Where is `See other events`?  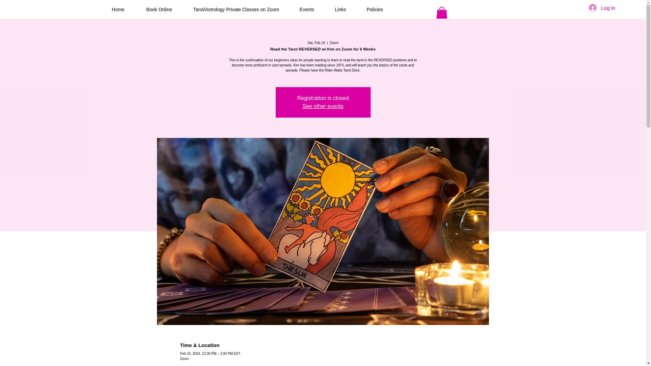 See other events is located at coordinates (323, 106).